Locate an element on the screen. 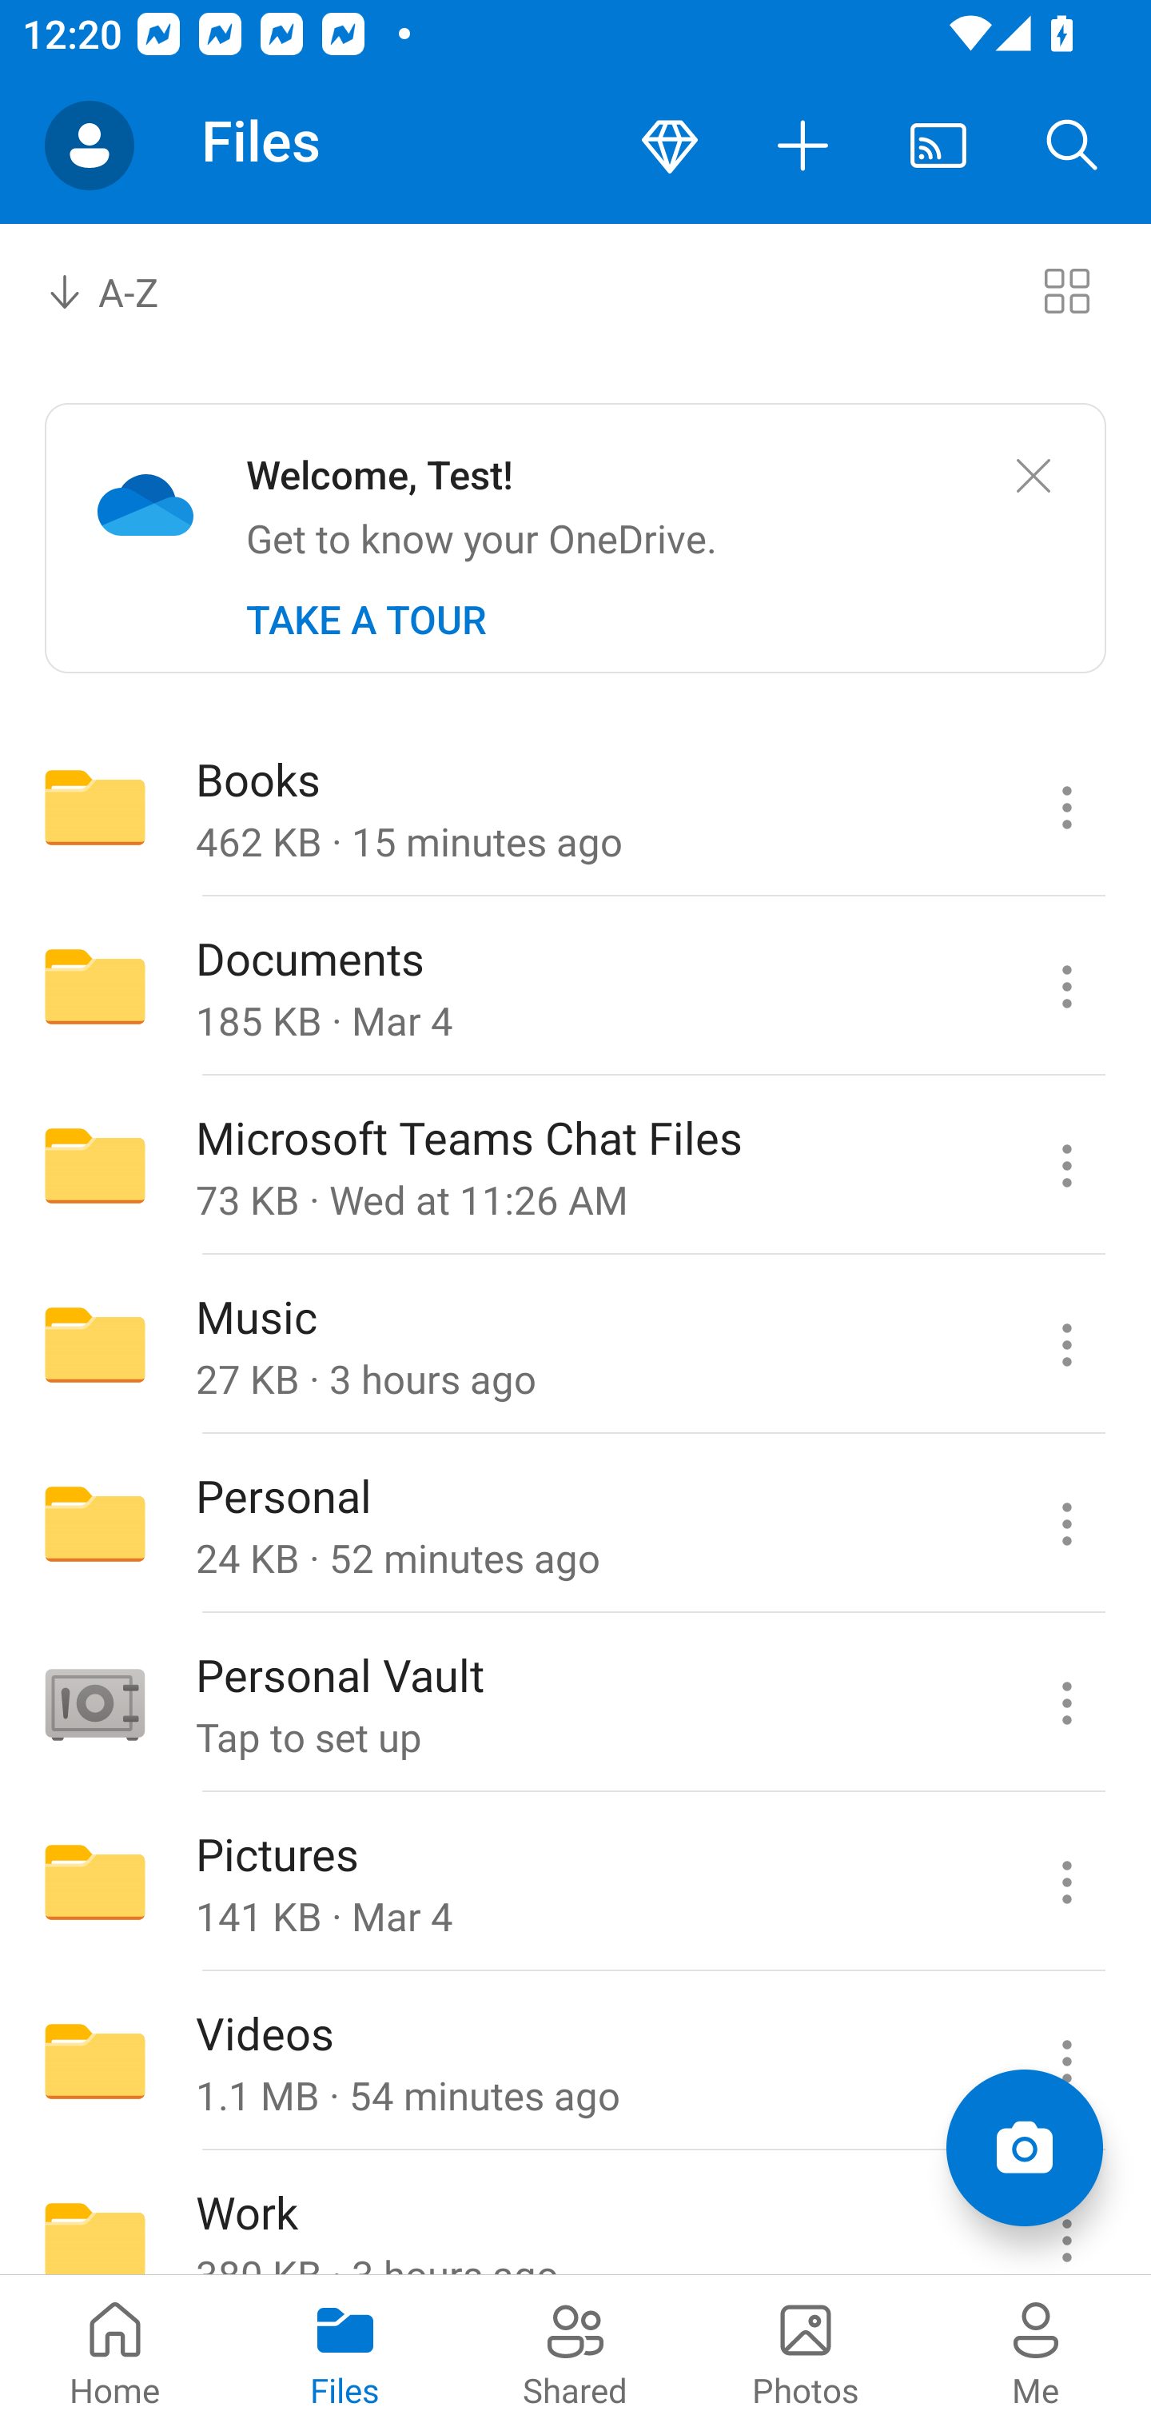 The image size is (1151, 2431). Books commands is located at coordinates (1066, 806).